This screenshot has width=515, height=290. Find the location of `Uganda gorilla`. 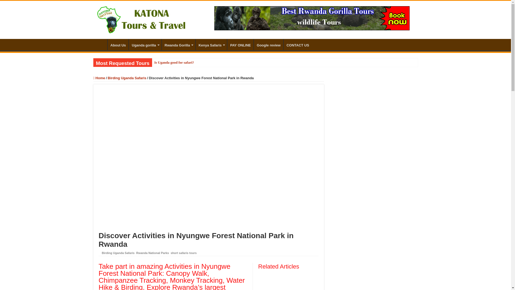

Uganda gorilla is located at coordinates (145, 44).